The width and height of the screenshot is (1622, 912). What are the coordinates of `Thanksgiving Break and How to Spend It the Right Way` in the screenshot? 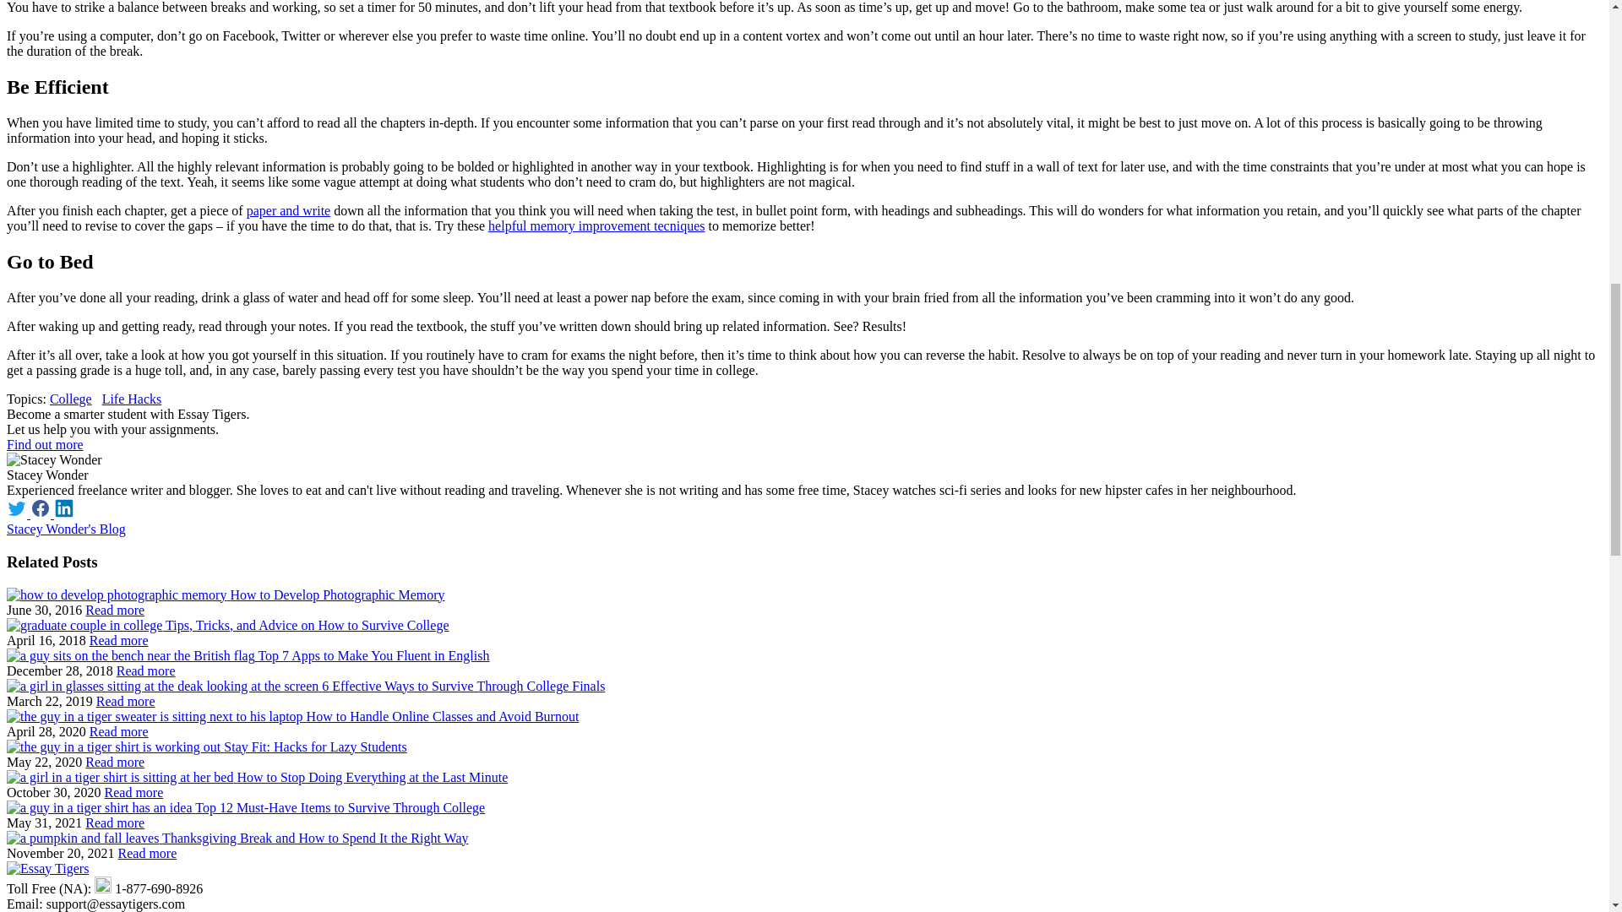 It's located at (147, 853).